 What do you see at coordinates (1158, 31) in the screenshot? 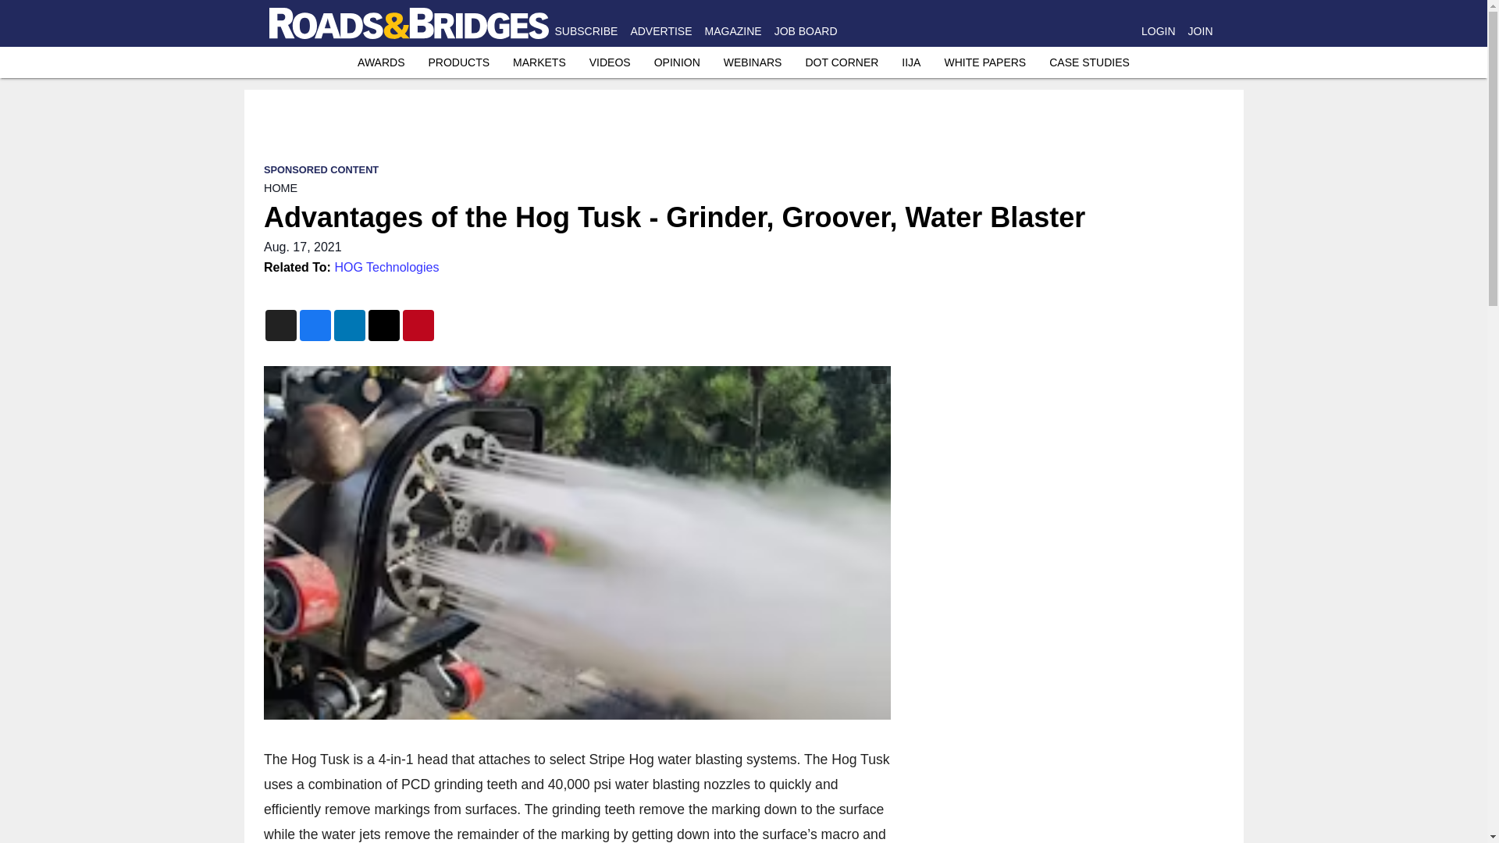
I see `LOGIN` at bounding box center [1158, 31].